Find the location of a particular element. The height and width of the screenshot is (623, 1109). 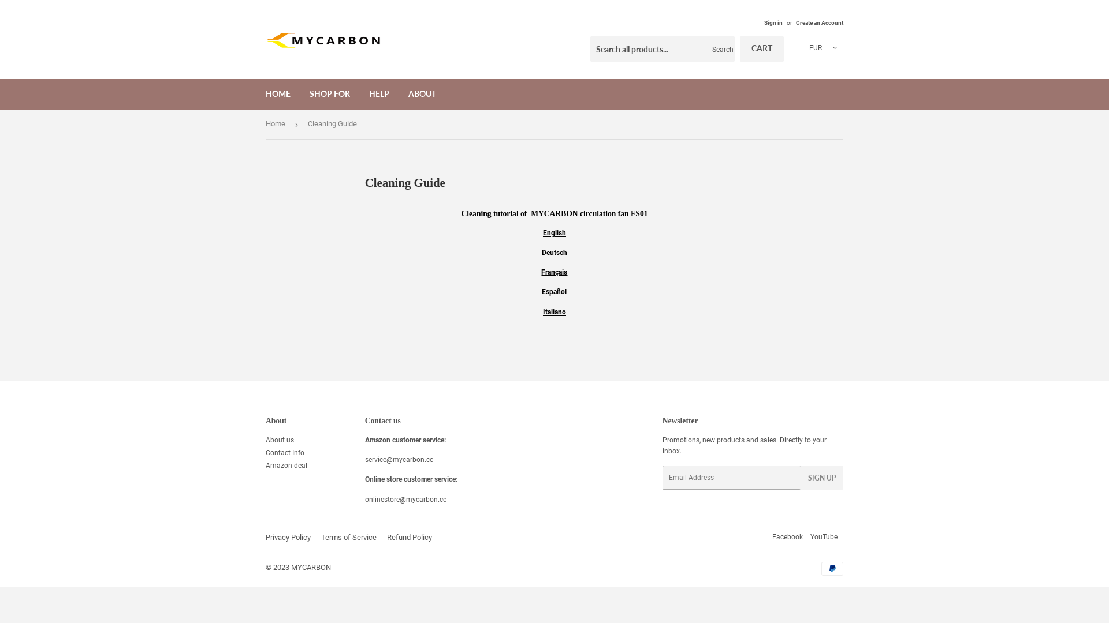

Home is located at coordinates (277, 125).